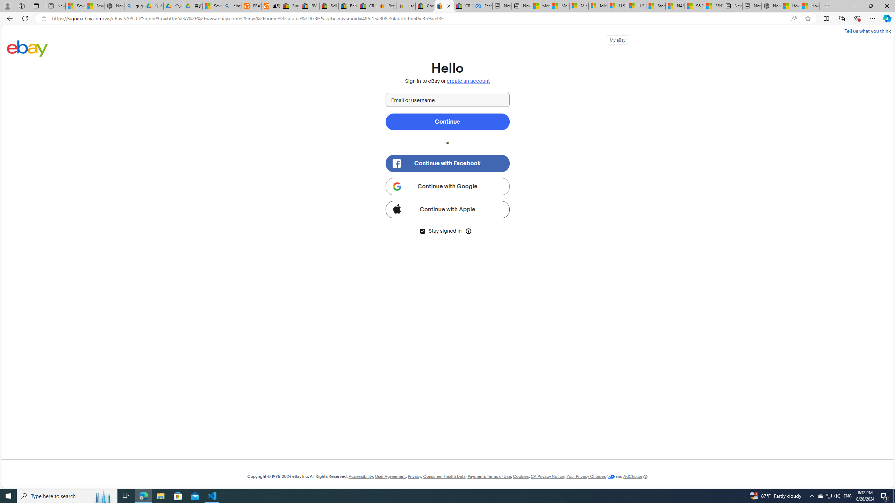 This screenshot has width=895, height=503. What do you see at coordinates (360, 476) in the screenshot?
I see `Accessibility` at bounding box center [360, 476].